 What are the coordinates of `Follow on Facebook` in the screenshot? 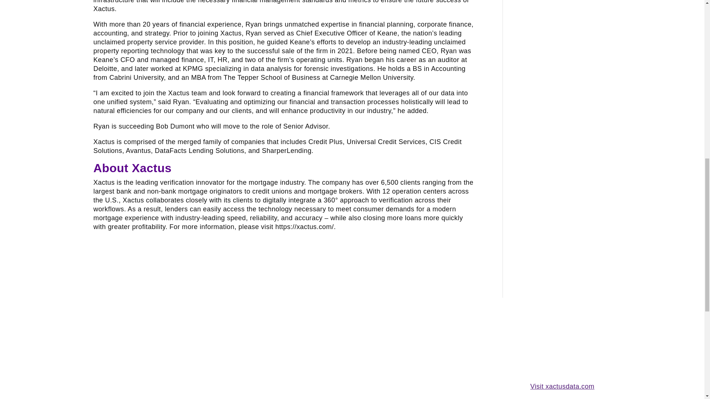 It's located at (143, 365).